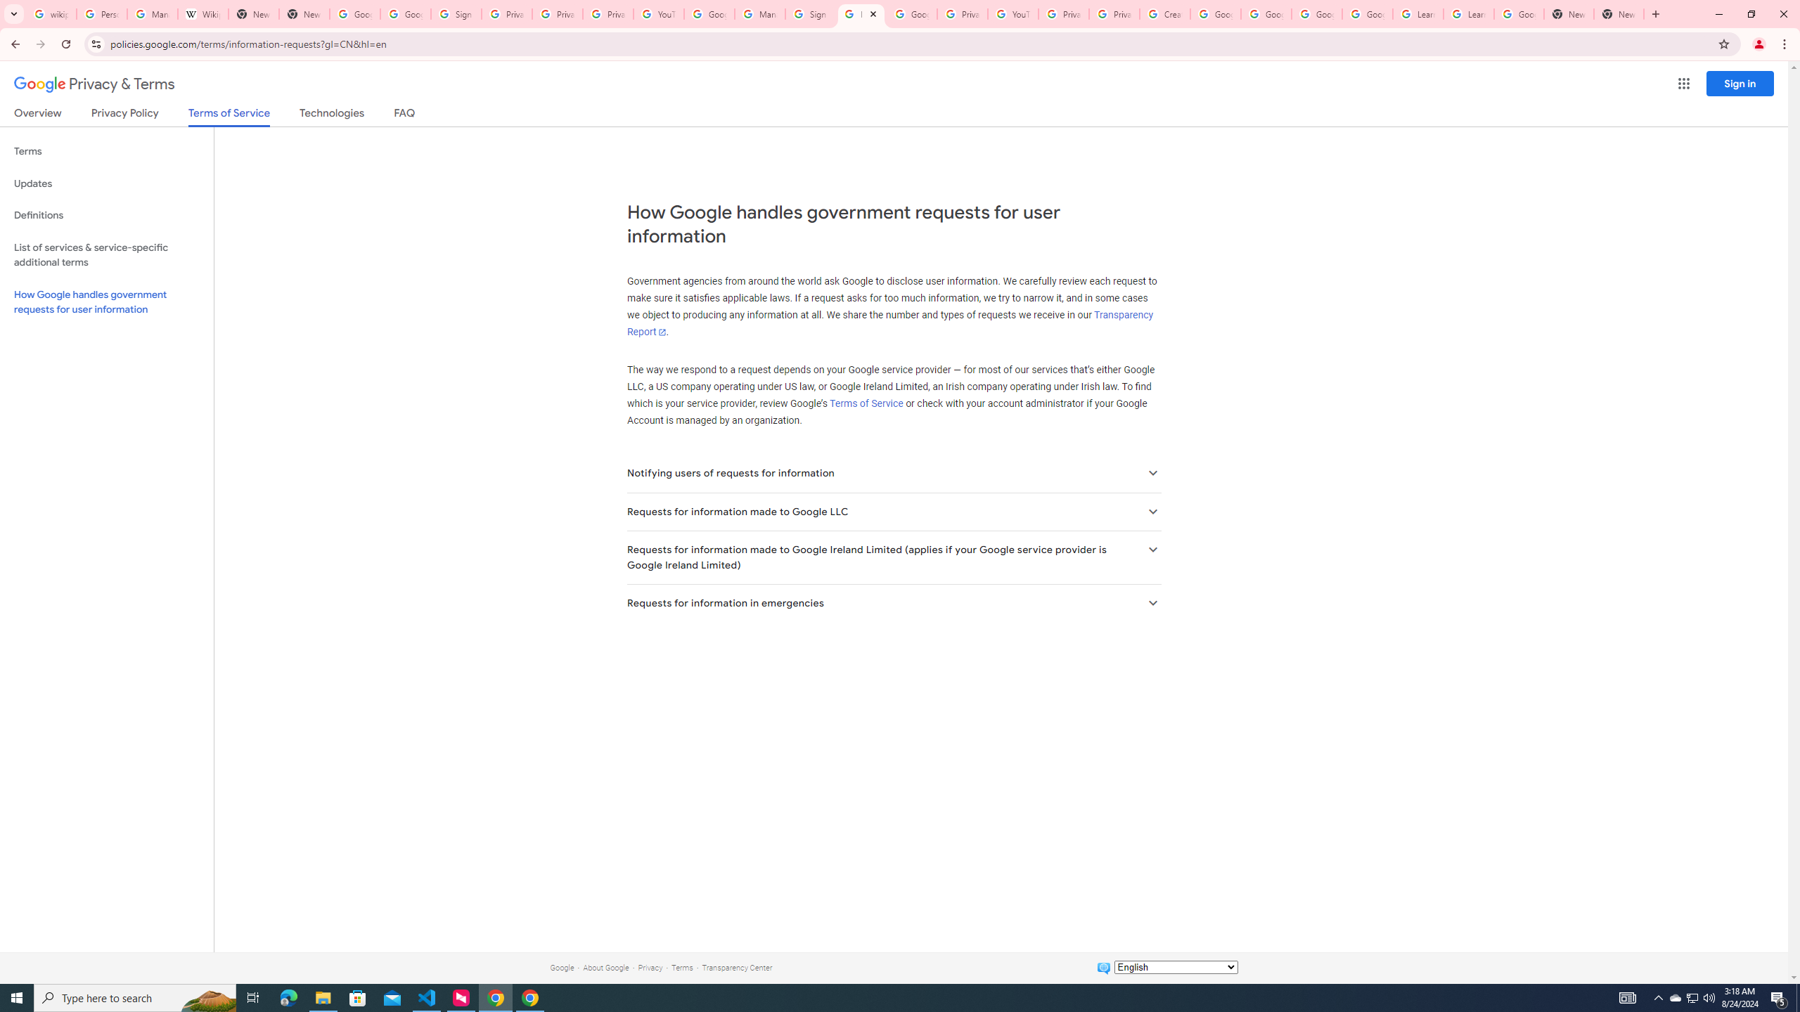 The width and height of the screenshot is (1800, 1012). What do you see at coordinates (1568, 14) in the screenshot?
I see `New Tab` at bounding box center [1568, 14].